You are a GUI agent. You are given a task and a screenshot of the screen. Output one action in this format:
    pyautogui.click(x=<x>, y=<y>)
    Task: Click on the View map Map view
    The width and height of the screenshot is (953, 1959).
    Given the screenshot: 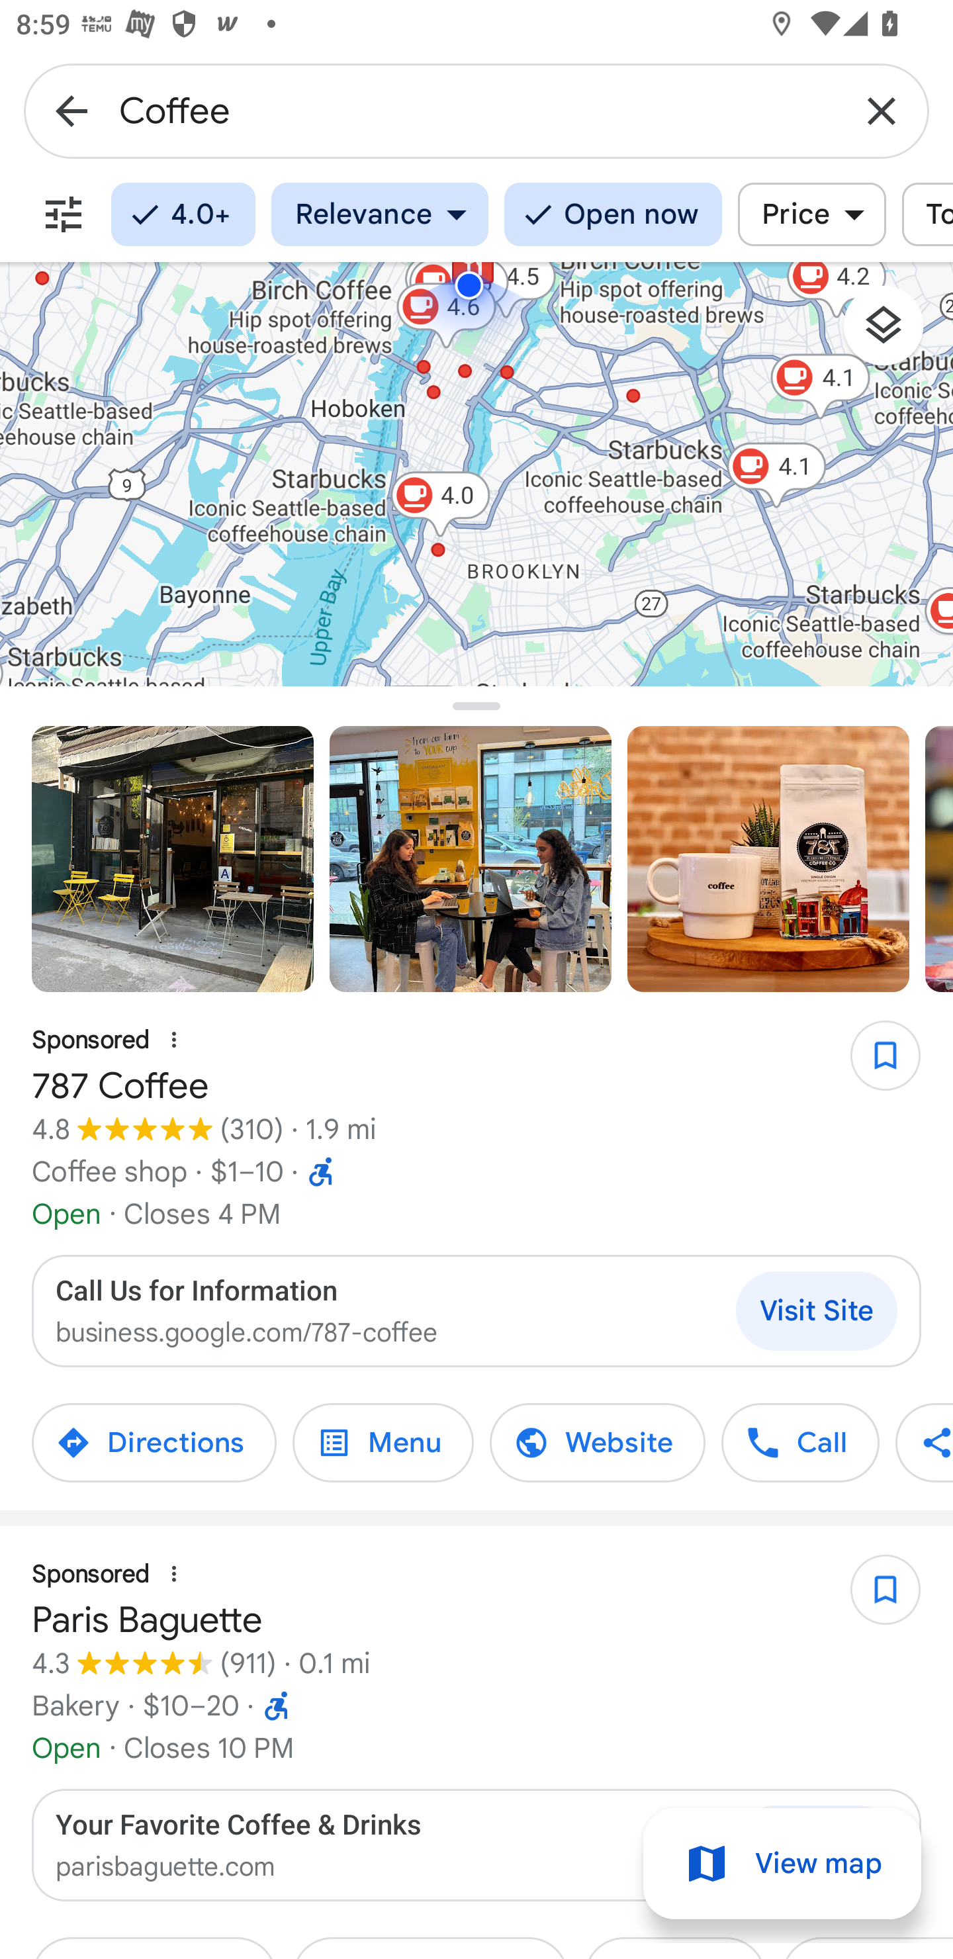 What is the action you would take?
    pyautogui.click(x=782, y=1864)
    